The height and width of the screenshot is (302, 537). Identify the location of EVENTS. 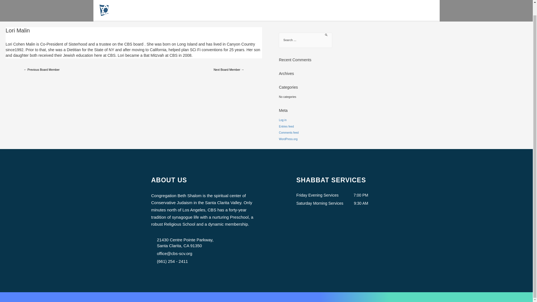
(365, 10).